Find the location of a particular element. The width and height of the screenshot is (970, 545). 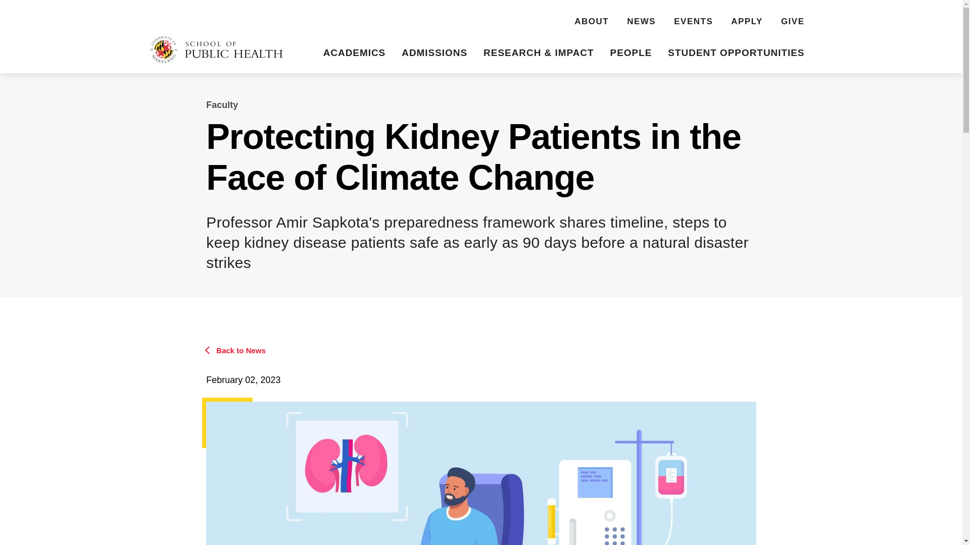

ABOUT is located at coordinates (591, 23).